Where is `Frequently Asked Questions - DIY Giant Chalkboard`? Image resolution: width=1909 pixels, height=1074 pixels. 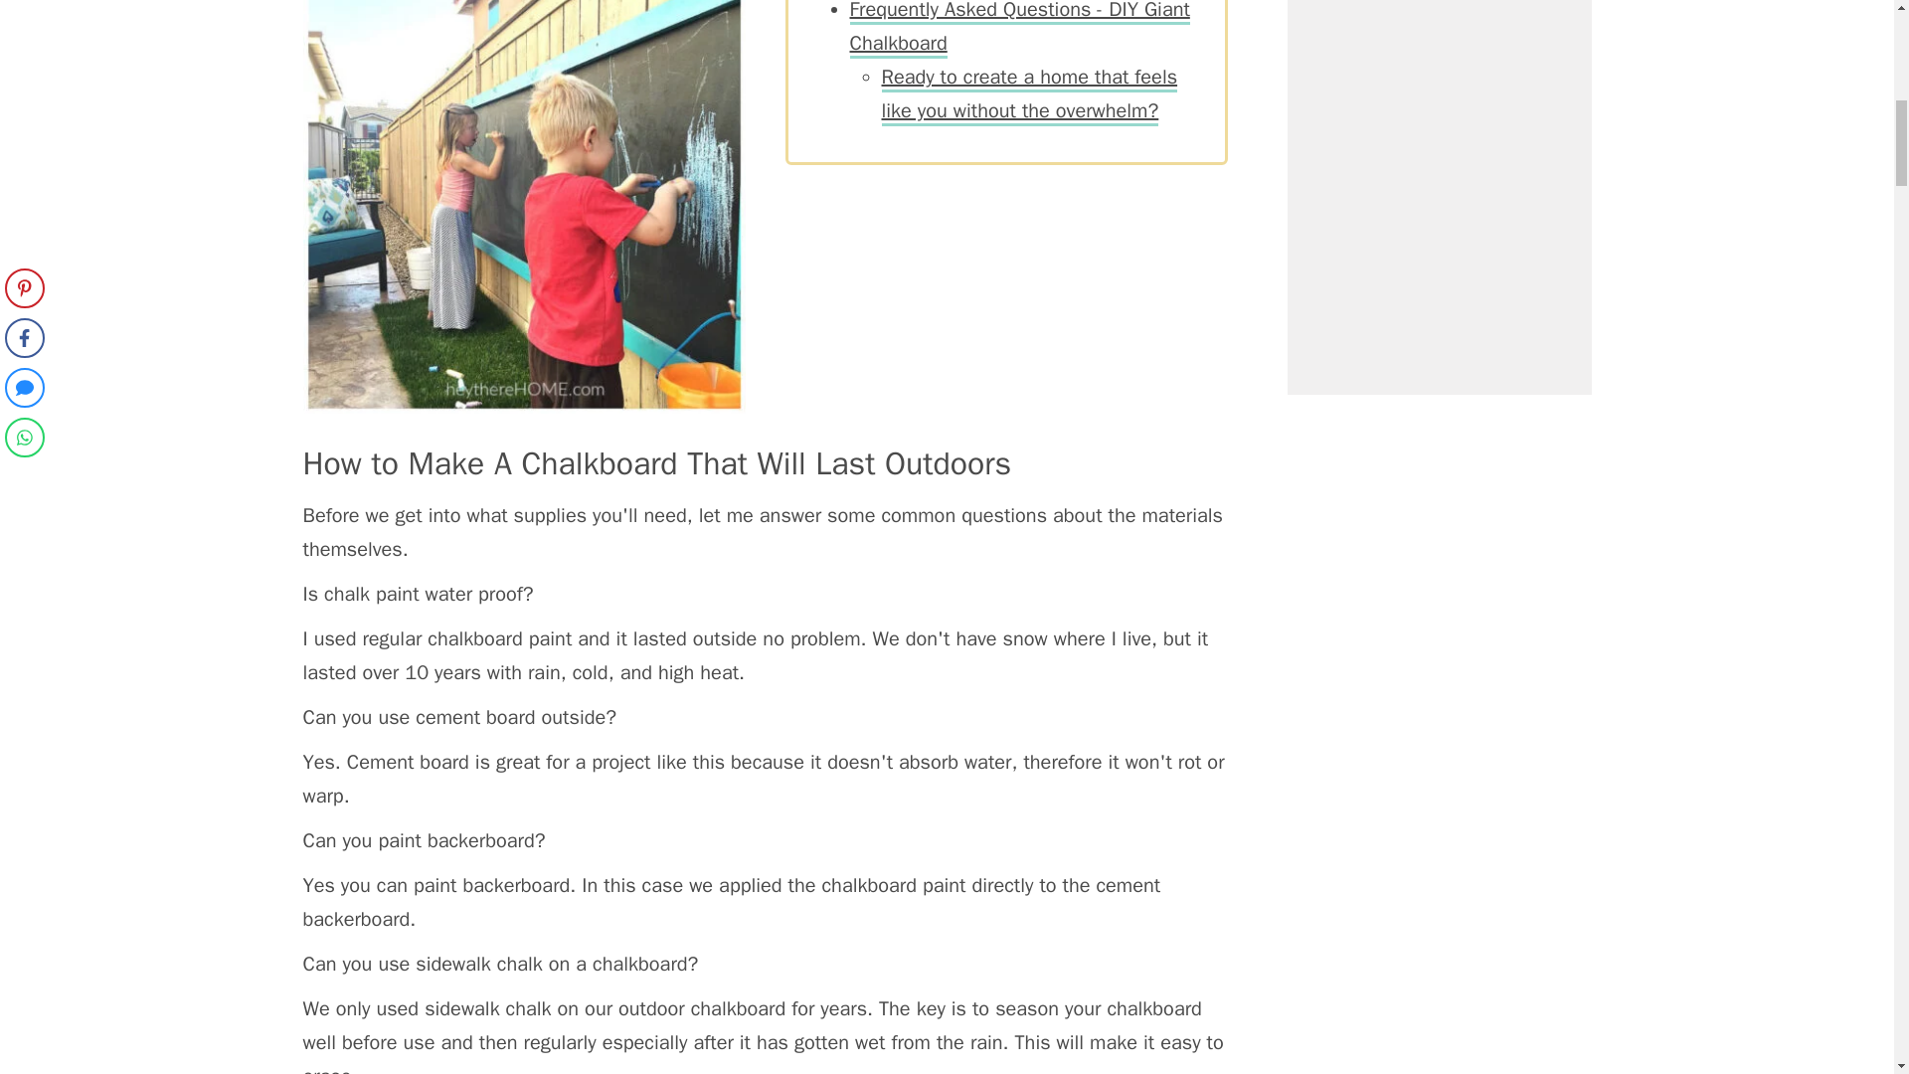
Frequently Asked Questions - DIY Giant Chalkboard is located at coordinates (1019, 30).